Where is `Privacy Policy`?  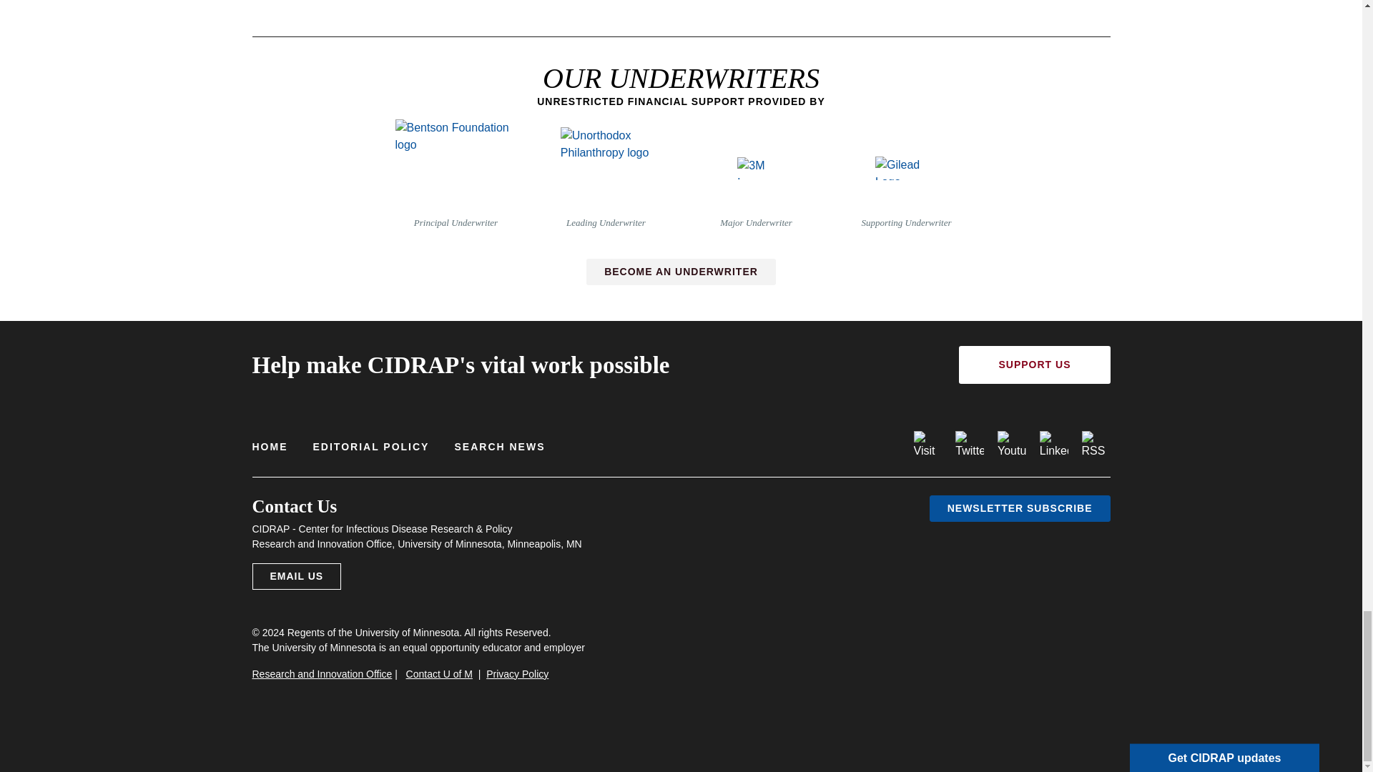
Privacy Policy is located at coordinates (516, 674).